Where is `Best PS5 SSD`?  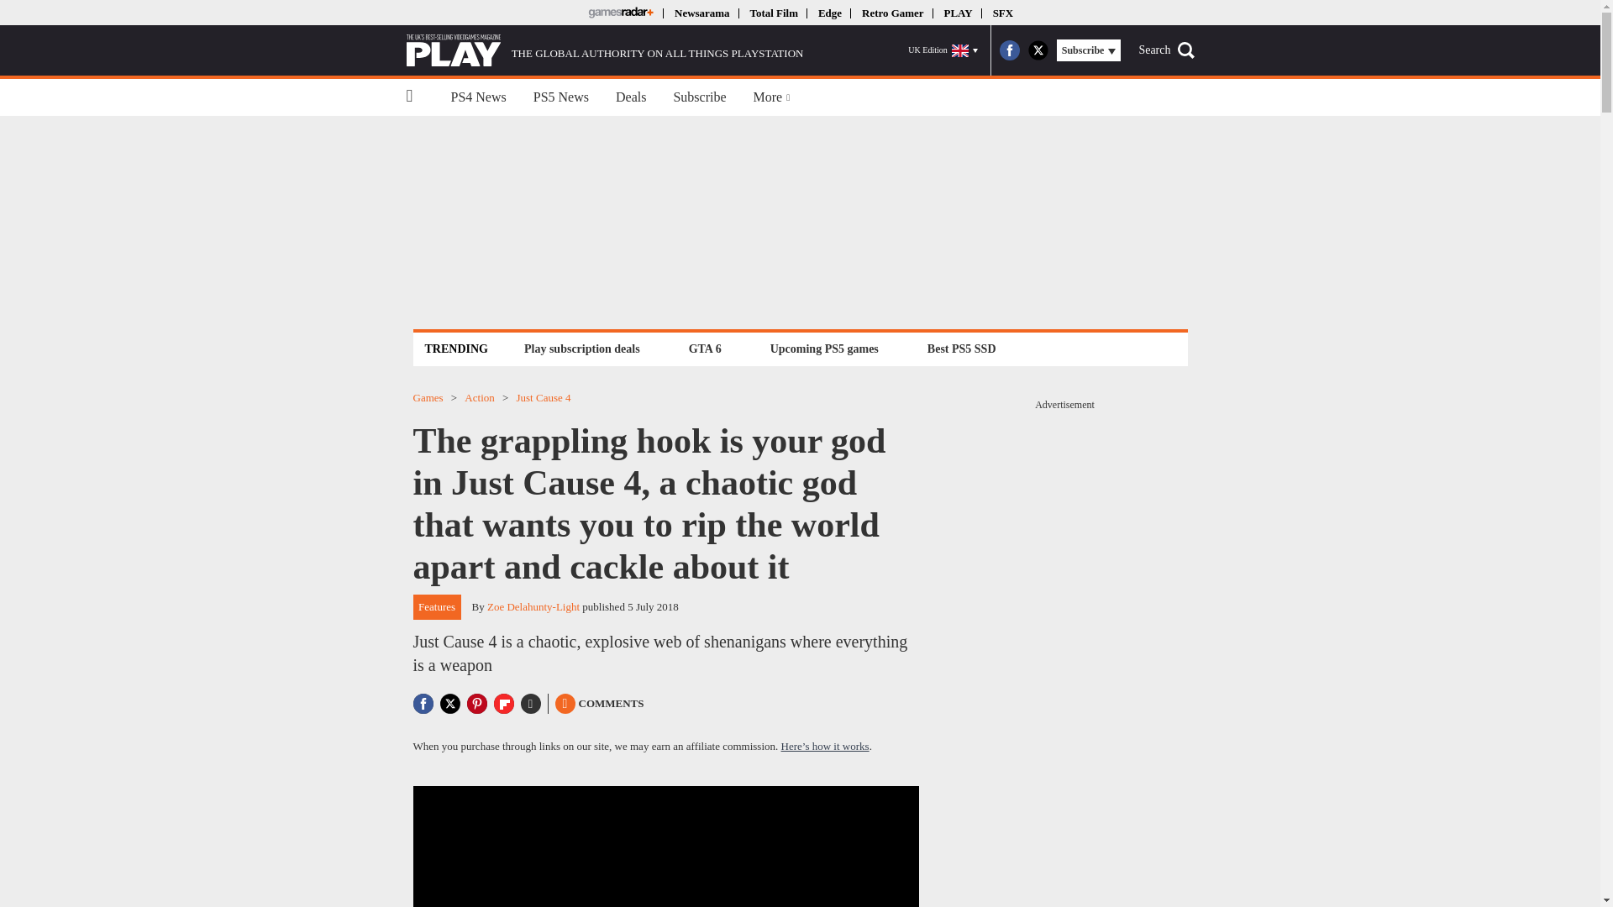 Best PS5 SSD is located at coordinates (961, 348).